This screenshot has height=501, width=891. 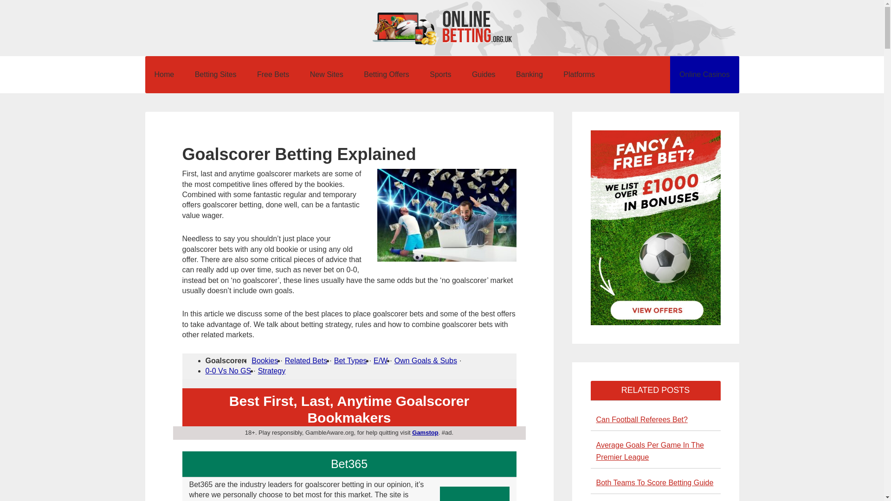 What do you see at coordinates (579, 74) in the screenshot?
I see `Platforms` at bounding box center [579, 74].